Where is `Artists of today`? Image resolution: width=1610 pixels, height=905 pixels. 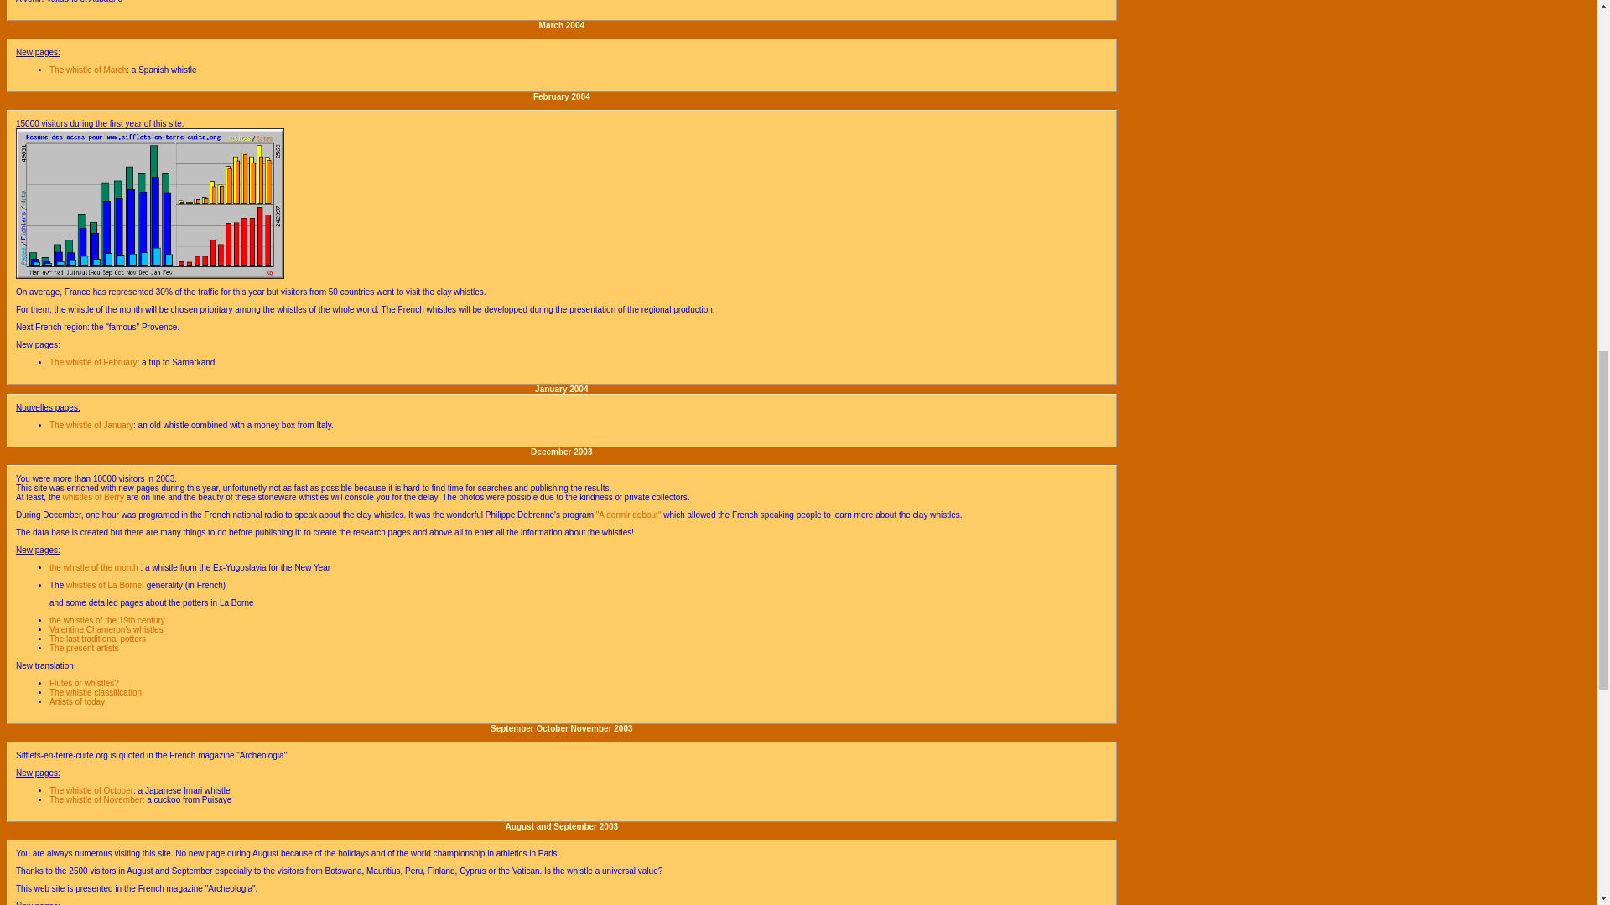 Artists of today is located at coordinates (77, 701).